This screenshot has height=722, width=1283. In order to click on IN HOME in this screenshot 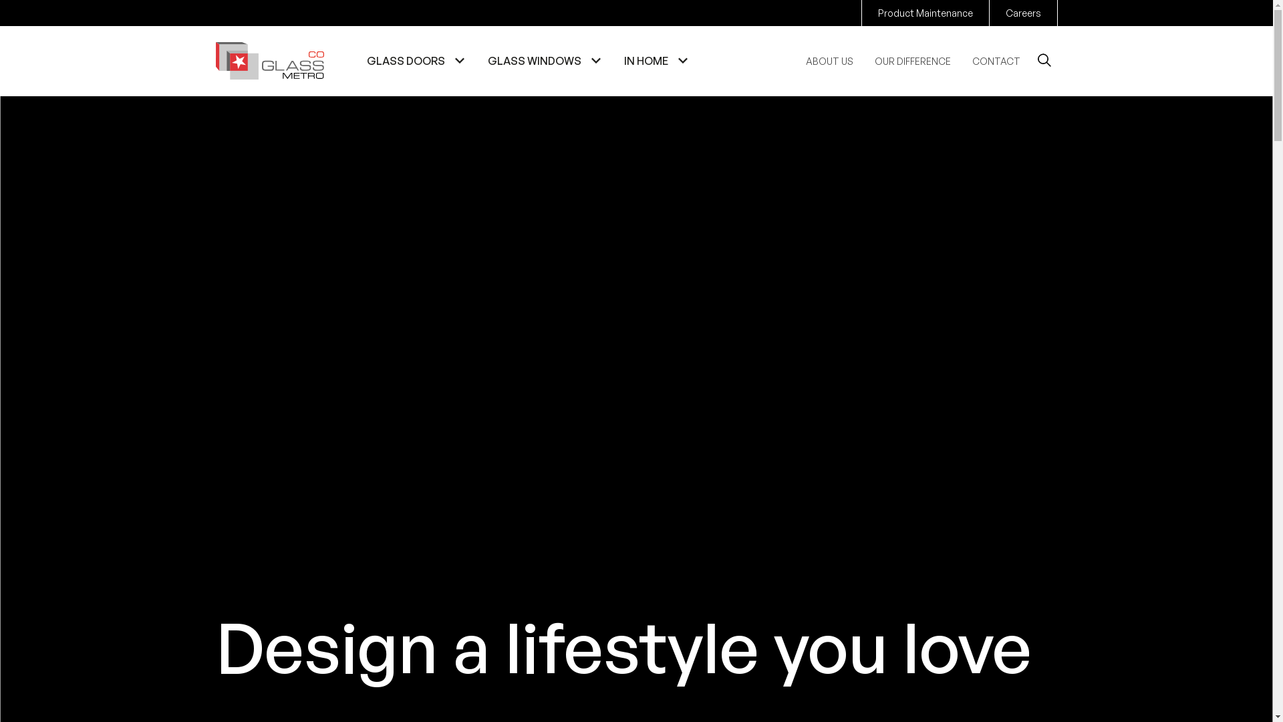, I will do `click(654, 60)`.